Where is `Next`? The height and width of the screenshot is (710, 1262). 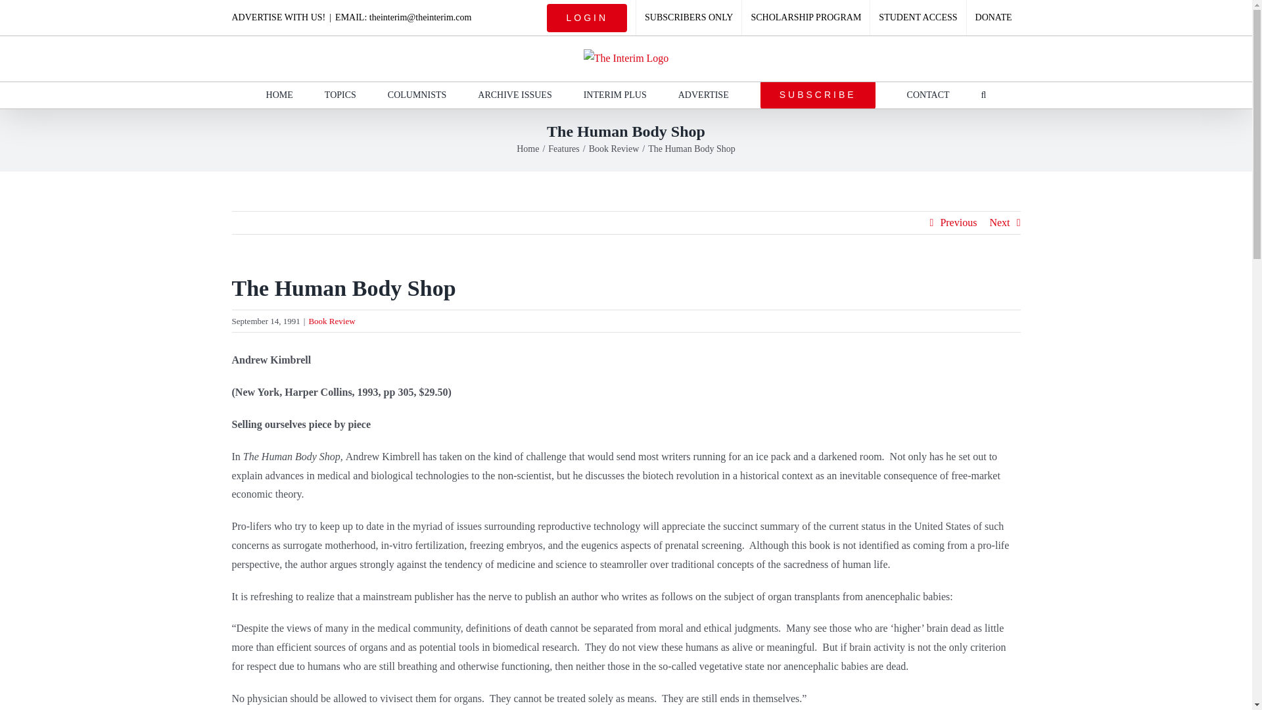
Next is located at coordinates (999, 222).